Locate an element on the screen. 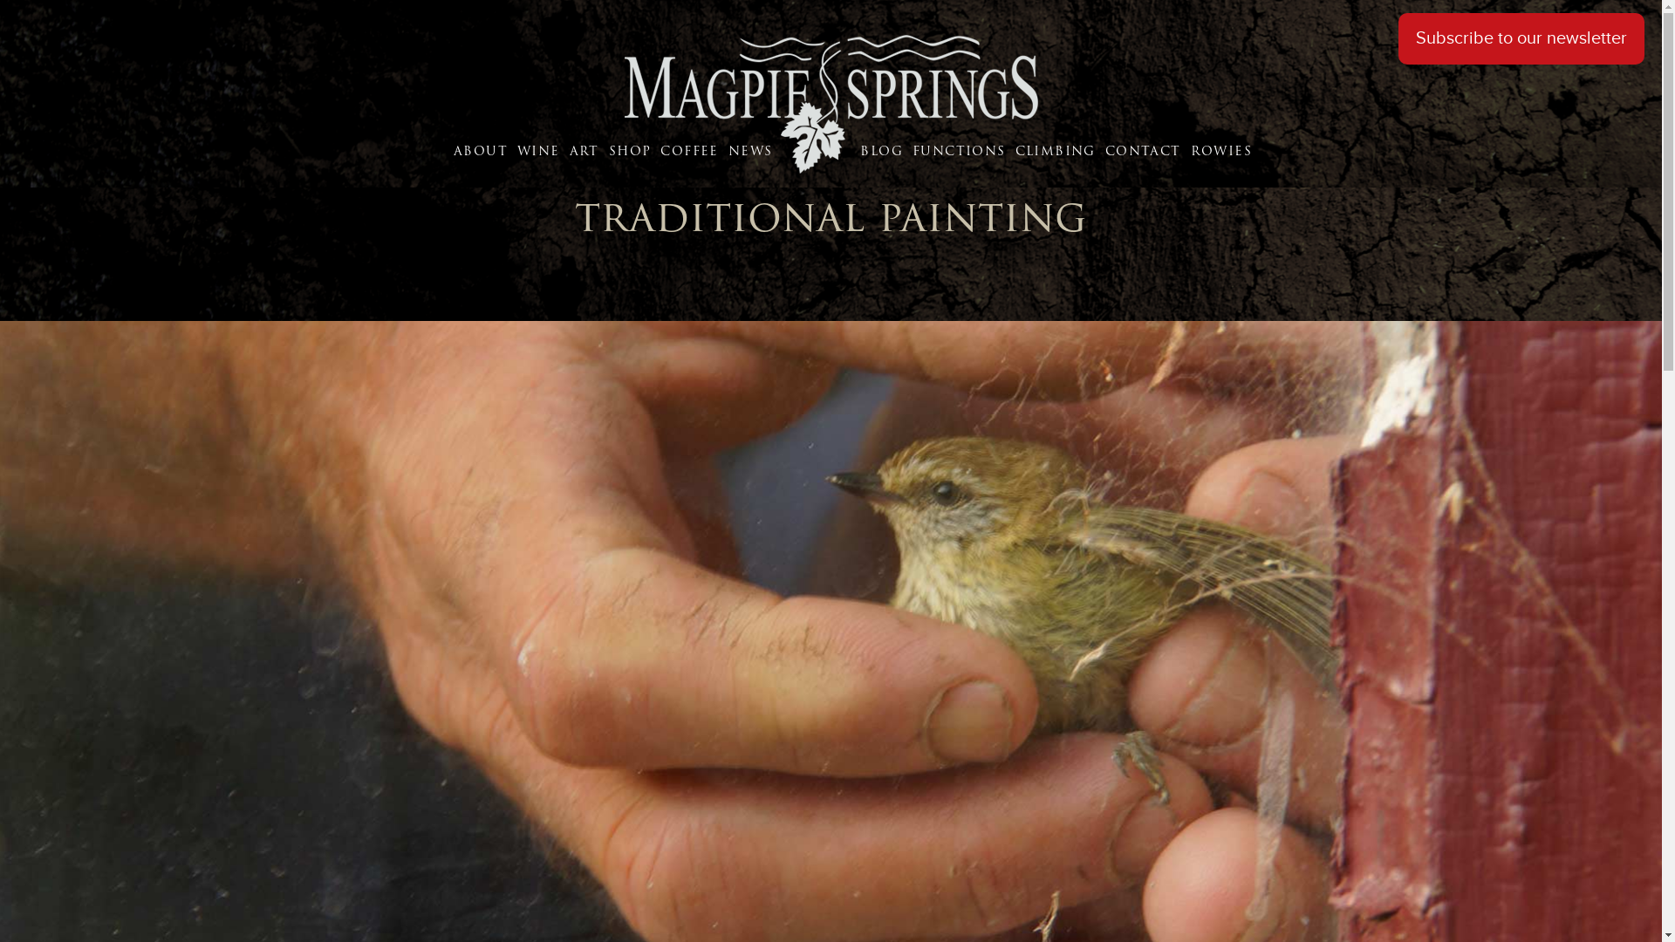  COFFEE is located at coordinates (692, 151).